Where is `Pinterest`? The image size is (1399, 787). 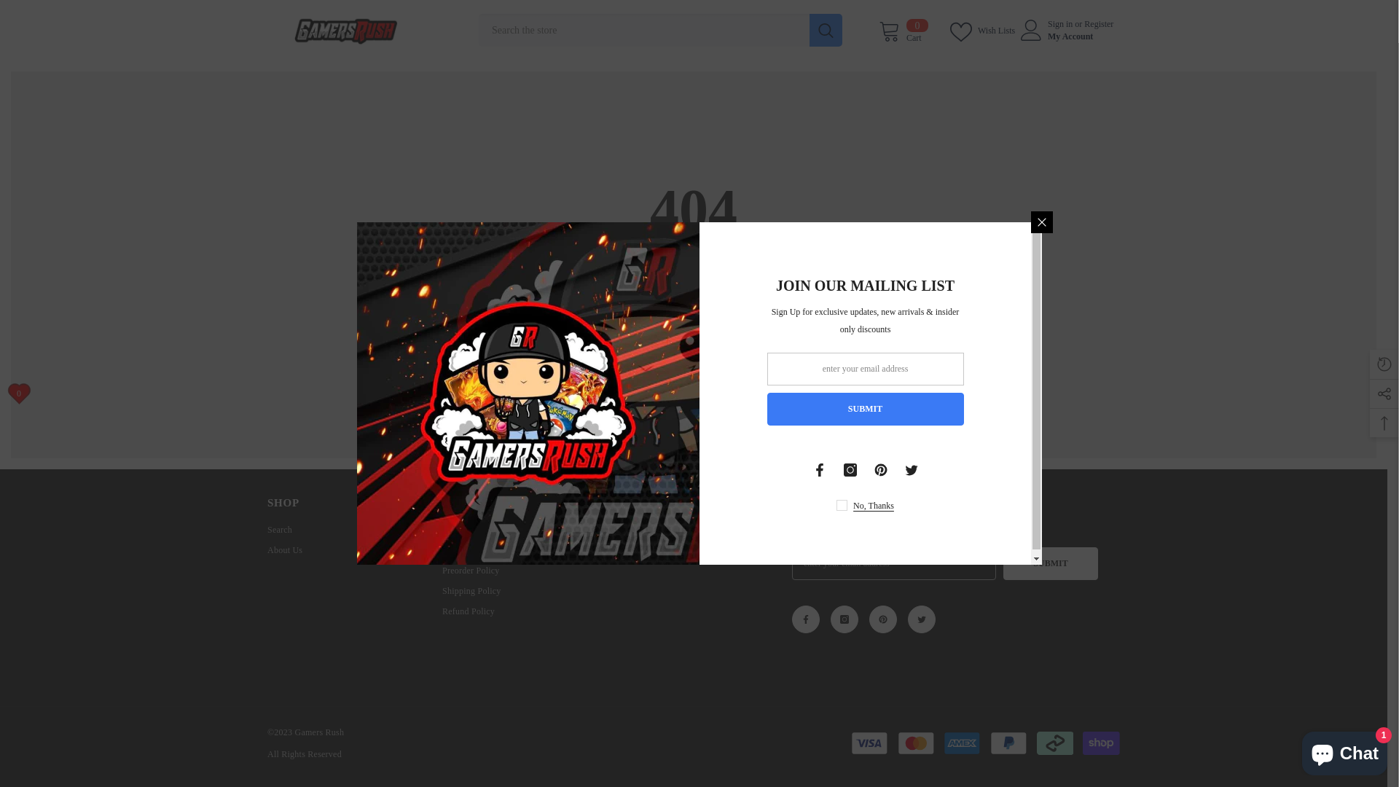 Pinterest is located at coordinates (881, 469).